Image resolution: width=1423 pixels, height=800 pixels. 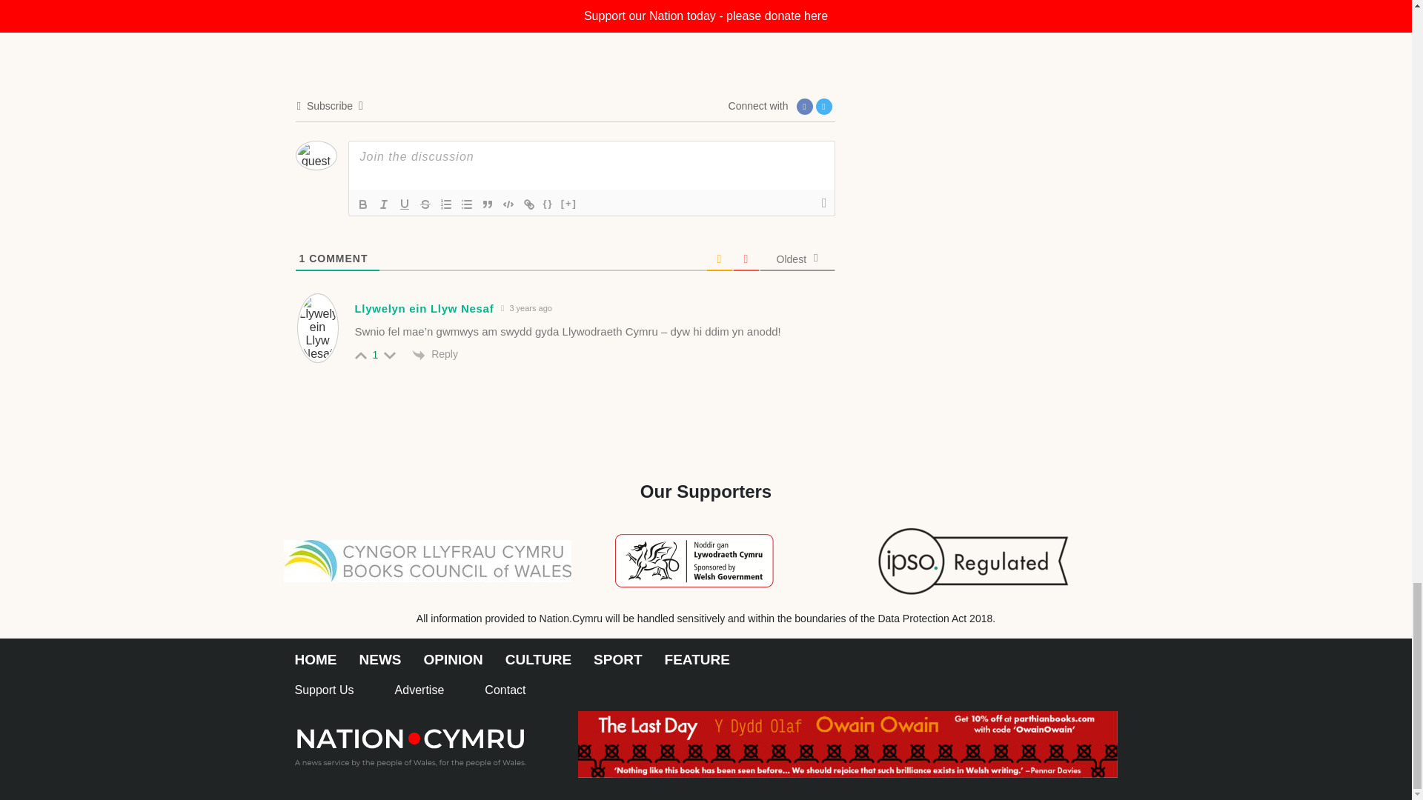 What do you see at coordinates (446, 204) in the screenshot?
I see `Ordered List` at bounding box center [446, 204].